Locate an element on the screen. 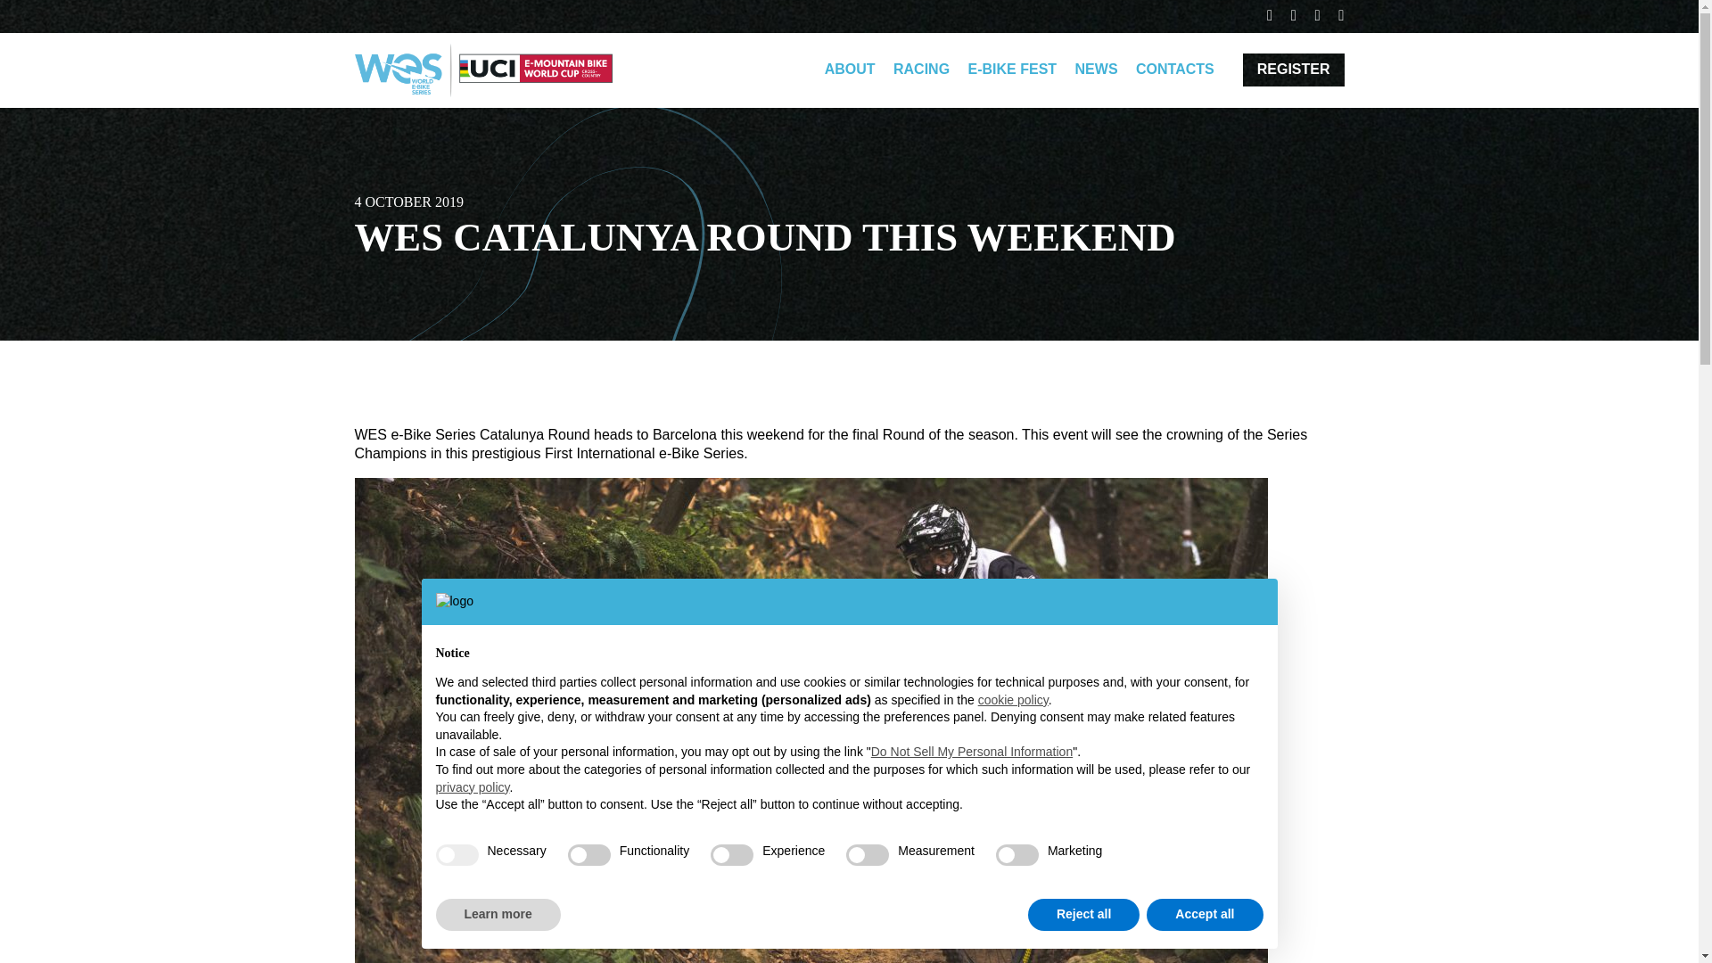  RACING is located at coordinates (922, 70).